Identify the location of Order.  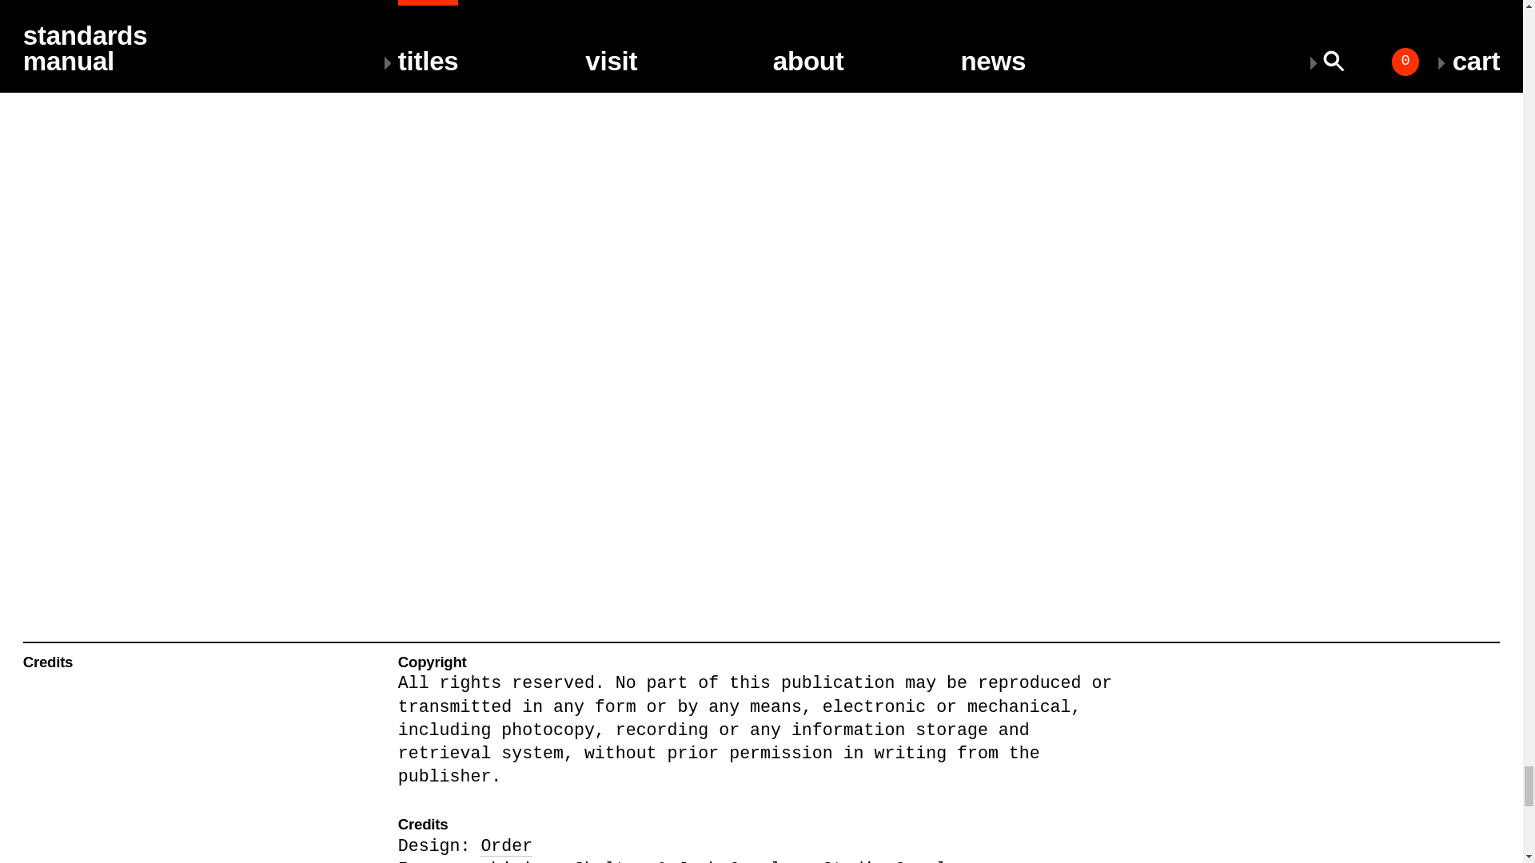
(506, 846).